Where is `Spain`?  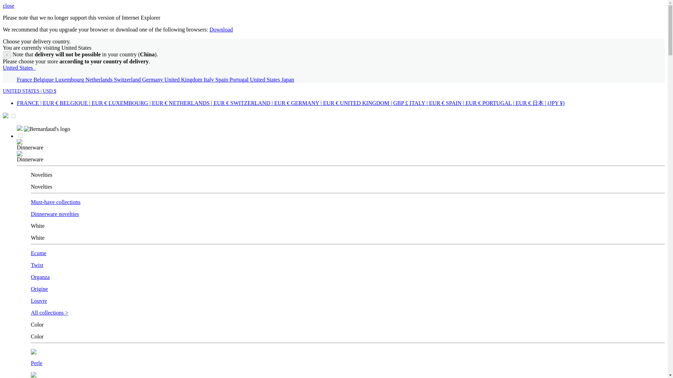 Spain is located at coordinates (222, 80).